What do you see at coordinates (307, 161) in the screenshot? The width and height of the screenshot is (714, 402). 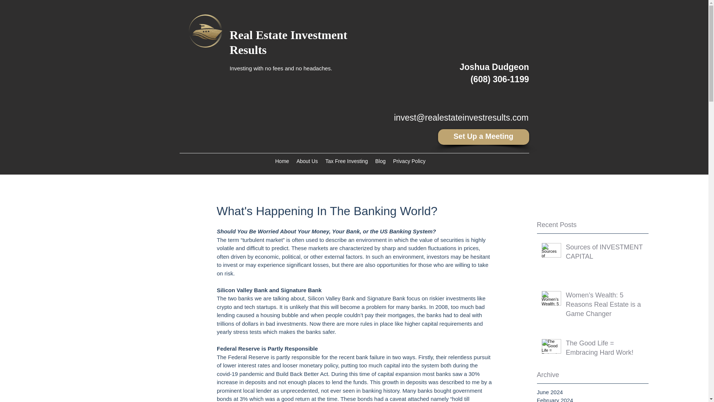 I see `About Us` at bounding box center [307, 161].